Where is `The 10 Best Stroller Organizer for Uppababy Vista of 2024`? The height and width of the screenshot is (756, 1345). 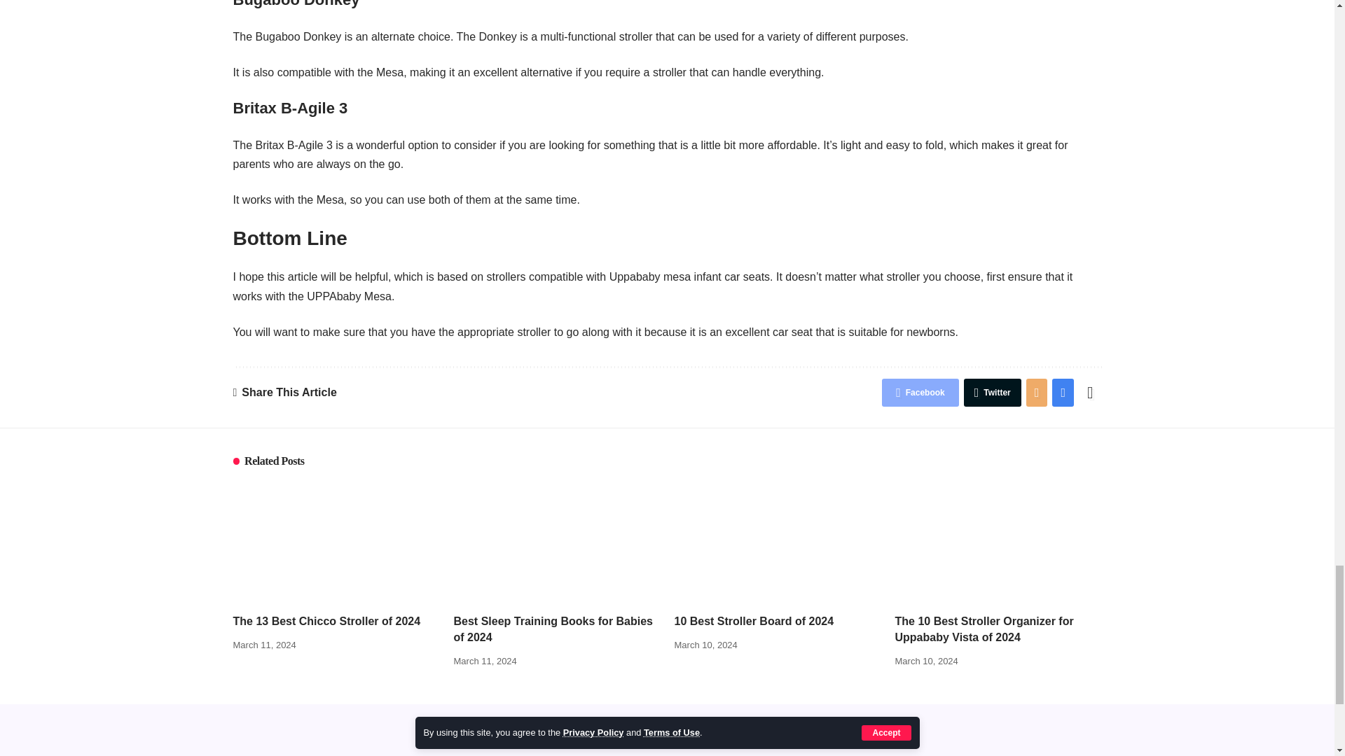
The 10 Best Stroller Organizer for Uppababy Vista of 2024 is located at coordinates (998, 542).